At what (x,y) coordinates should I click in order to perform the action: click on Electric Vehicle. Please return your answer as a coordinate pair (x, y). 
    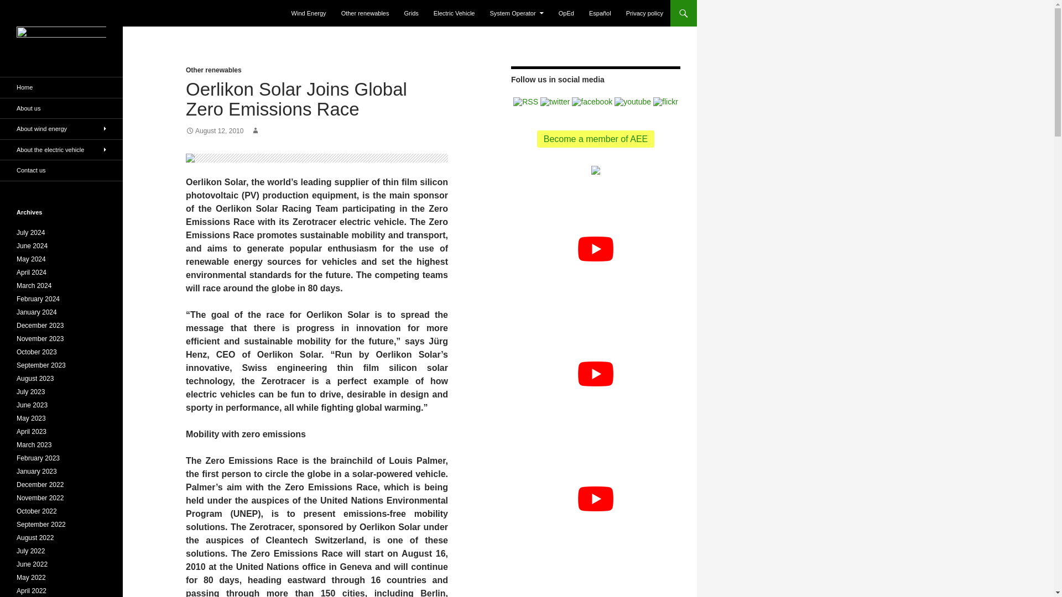
    Looking at the image, I should click on (454, 13).